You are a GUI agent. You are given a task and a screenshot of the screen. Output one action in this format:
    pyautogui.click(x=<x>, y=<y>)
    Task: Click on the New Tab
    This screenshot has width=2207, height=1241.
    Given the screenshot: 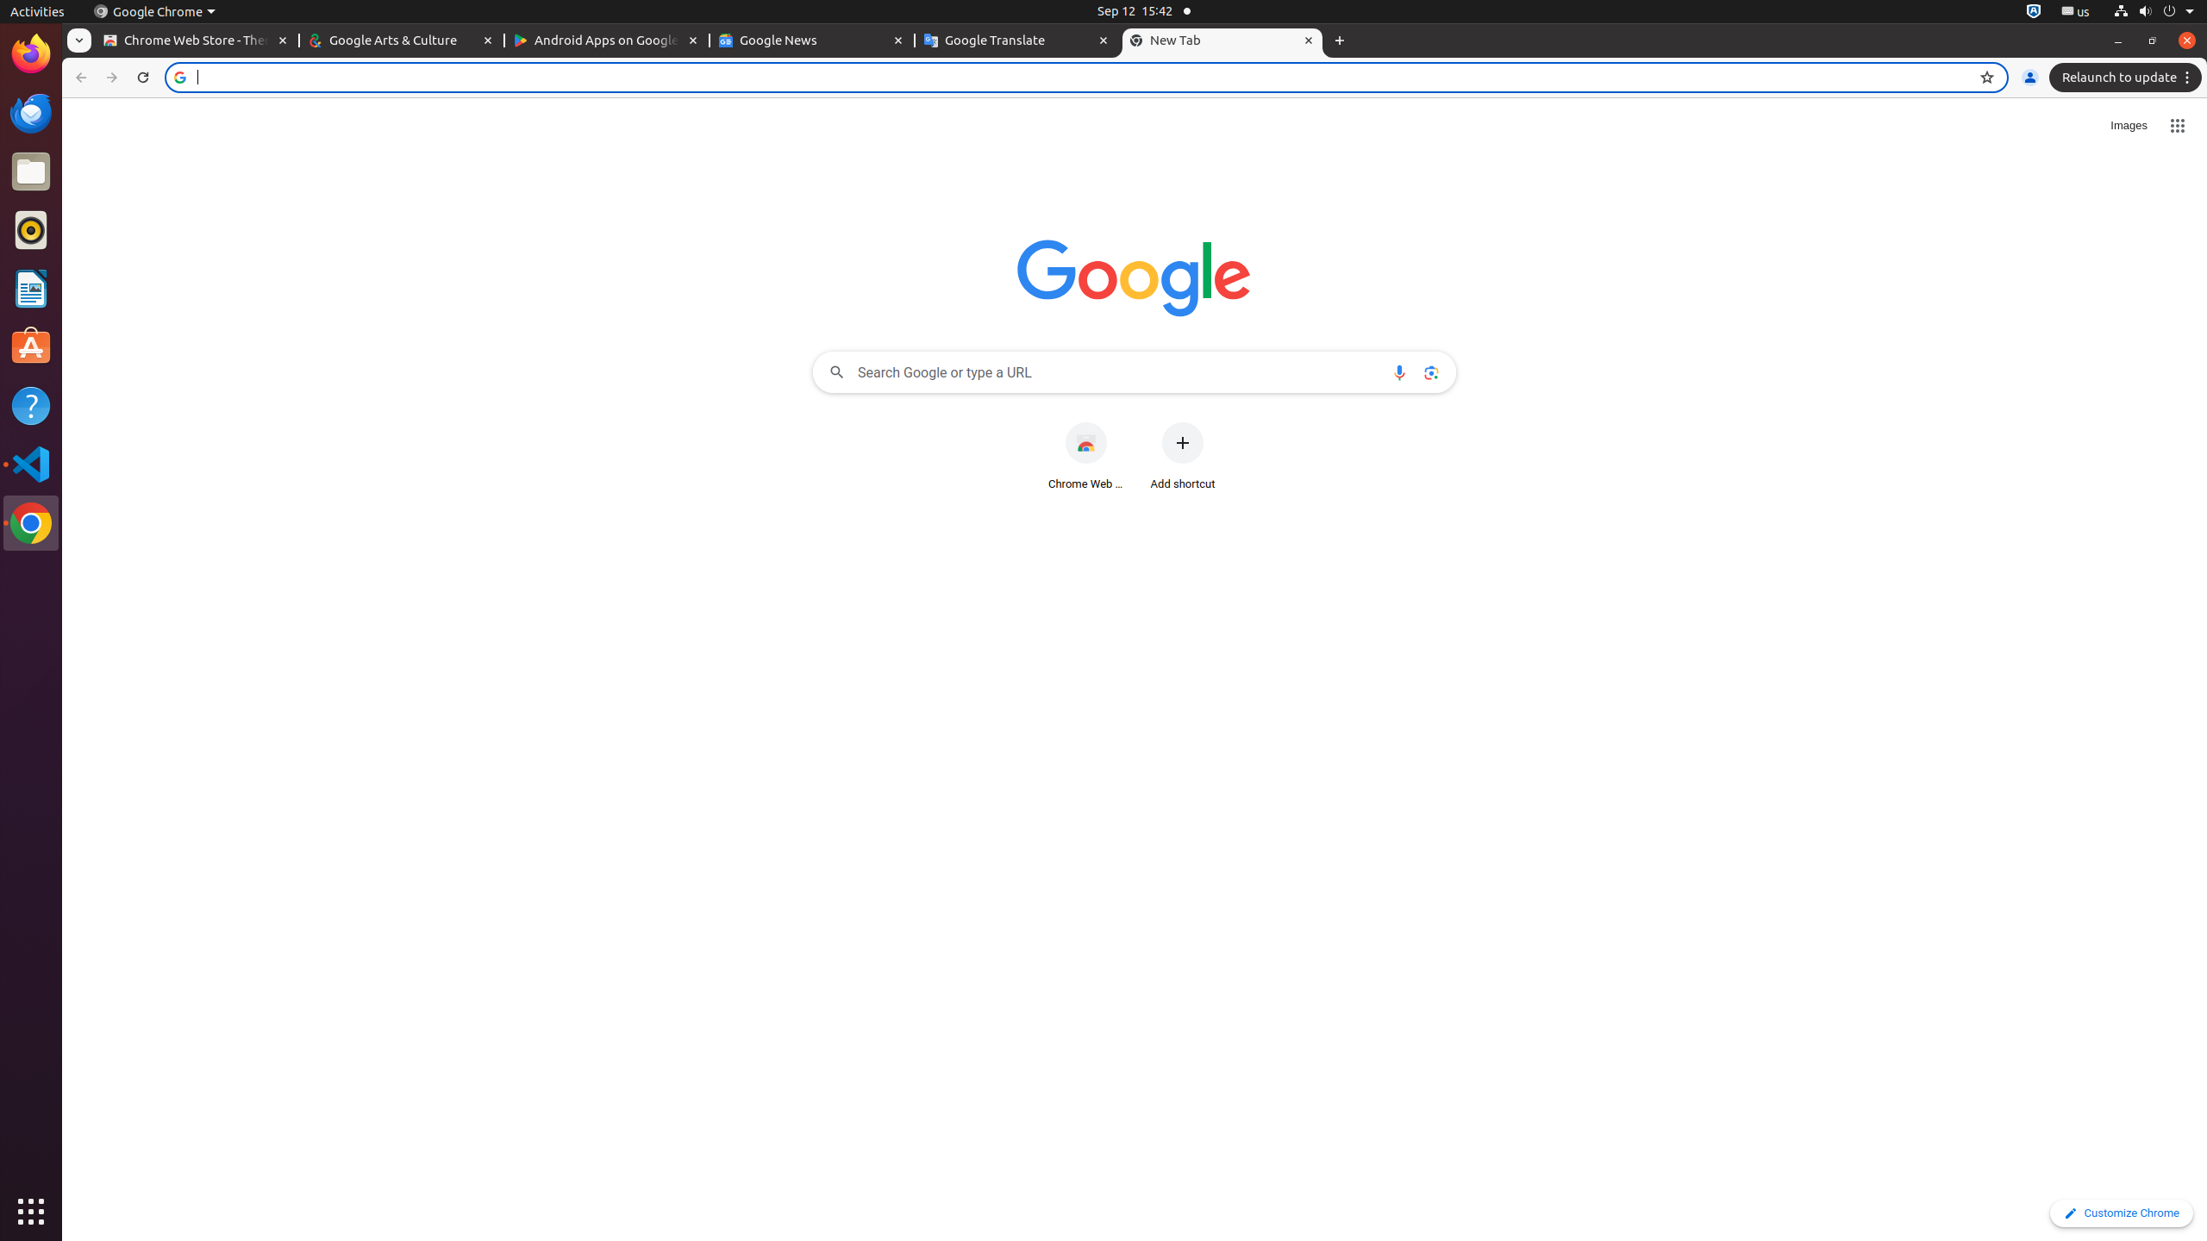 What is the action you would take?
    pyautogui.click(x=1340, y=41)
    